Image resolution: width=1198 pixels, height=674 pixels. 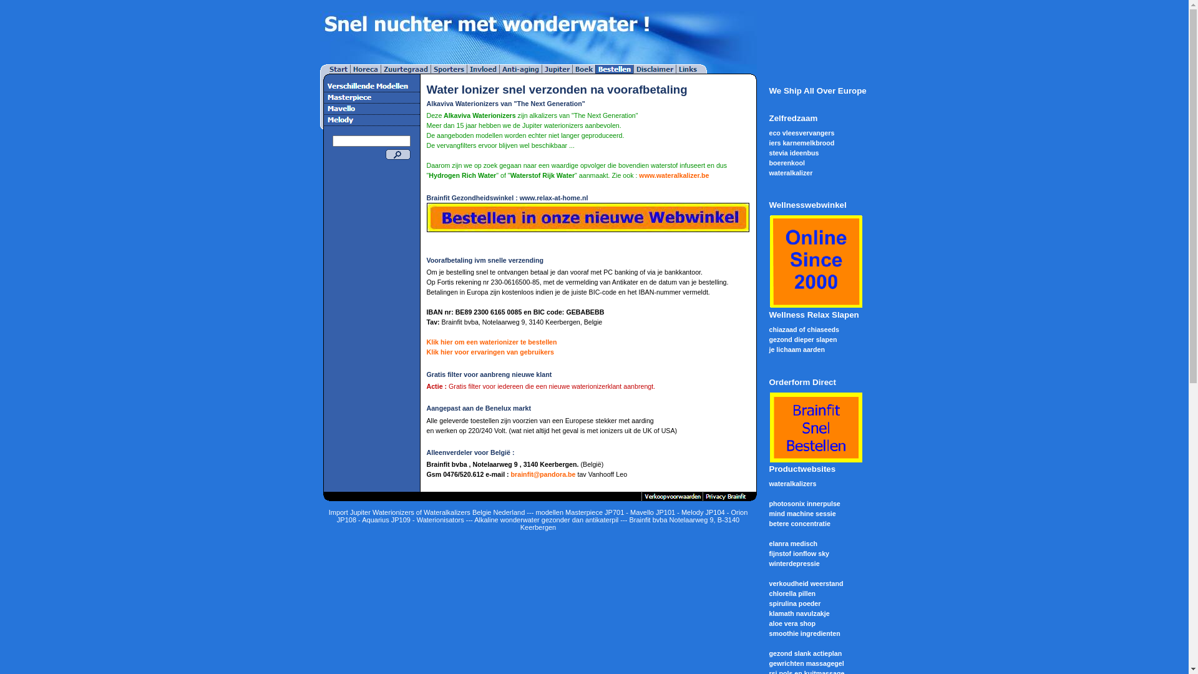 I want to click on brainfit@pandora.be, so click(x=543, y=474).